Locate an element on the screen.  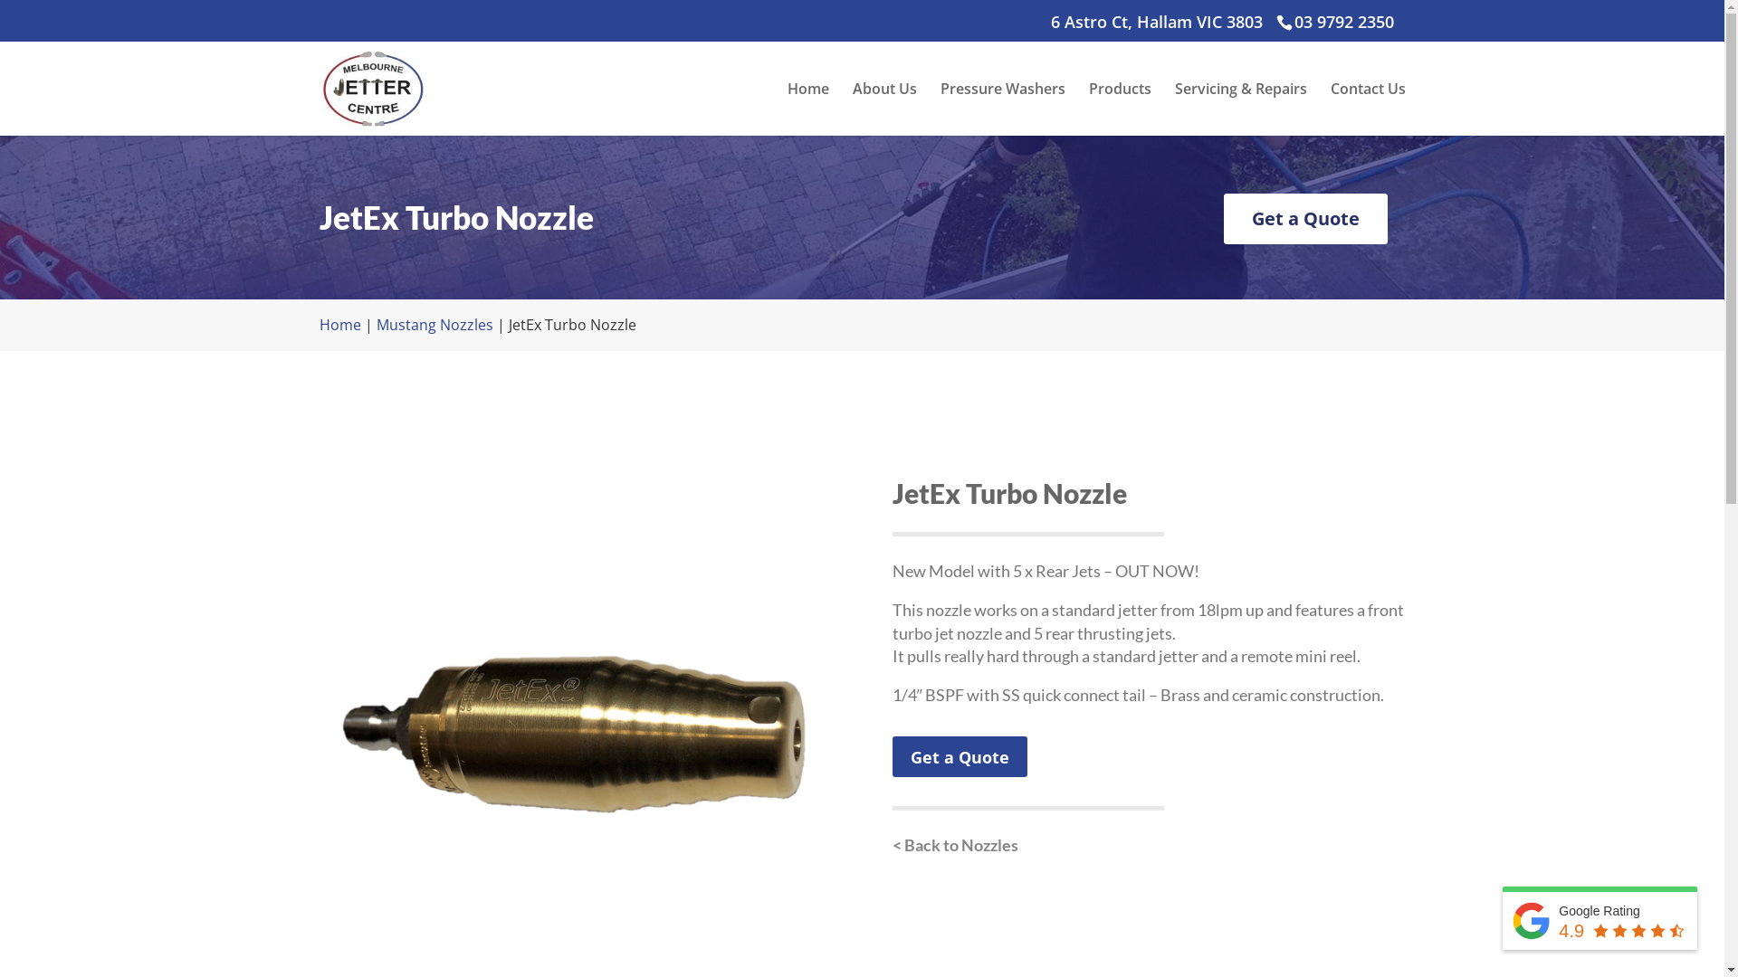
About Us is located at coordinates (885, 109).